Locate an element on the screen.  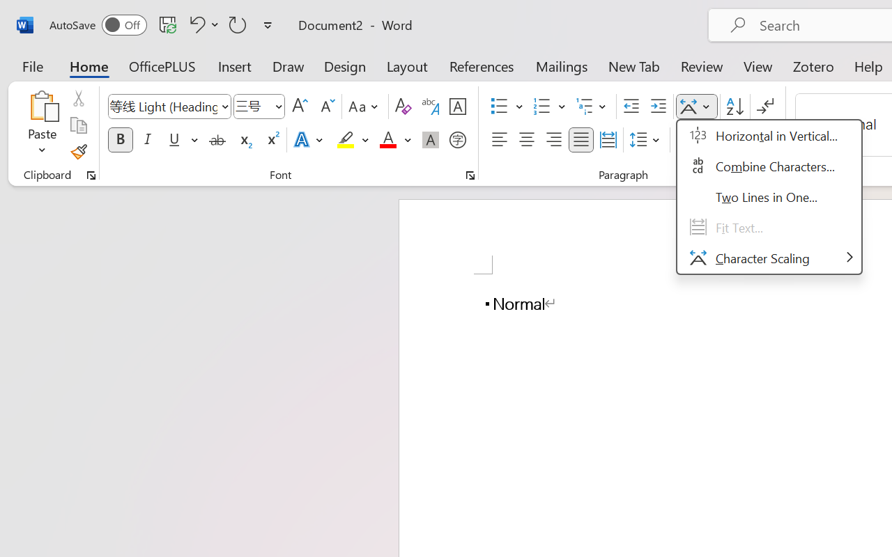
Bullets is located at coordinates (507, 107).